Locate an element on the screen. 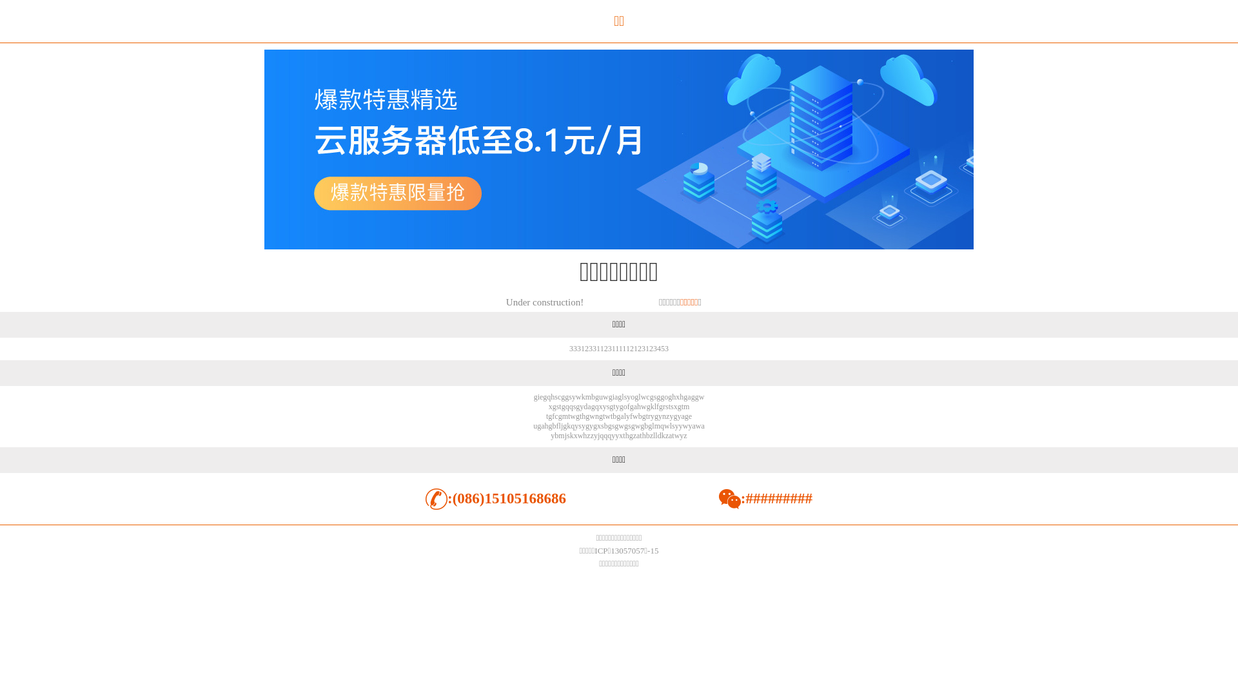 Image resolution: width=1238 pixels, height=696 pixels. w is located at coordinates (667, 426).